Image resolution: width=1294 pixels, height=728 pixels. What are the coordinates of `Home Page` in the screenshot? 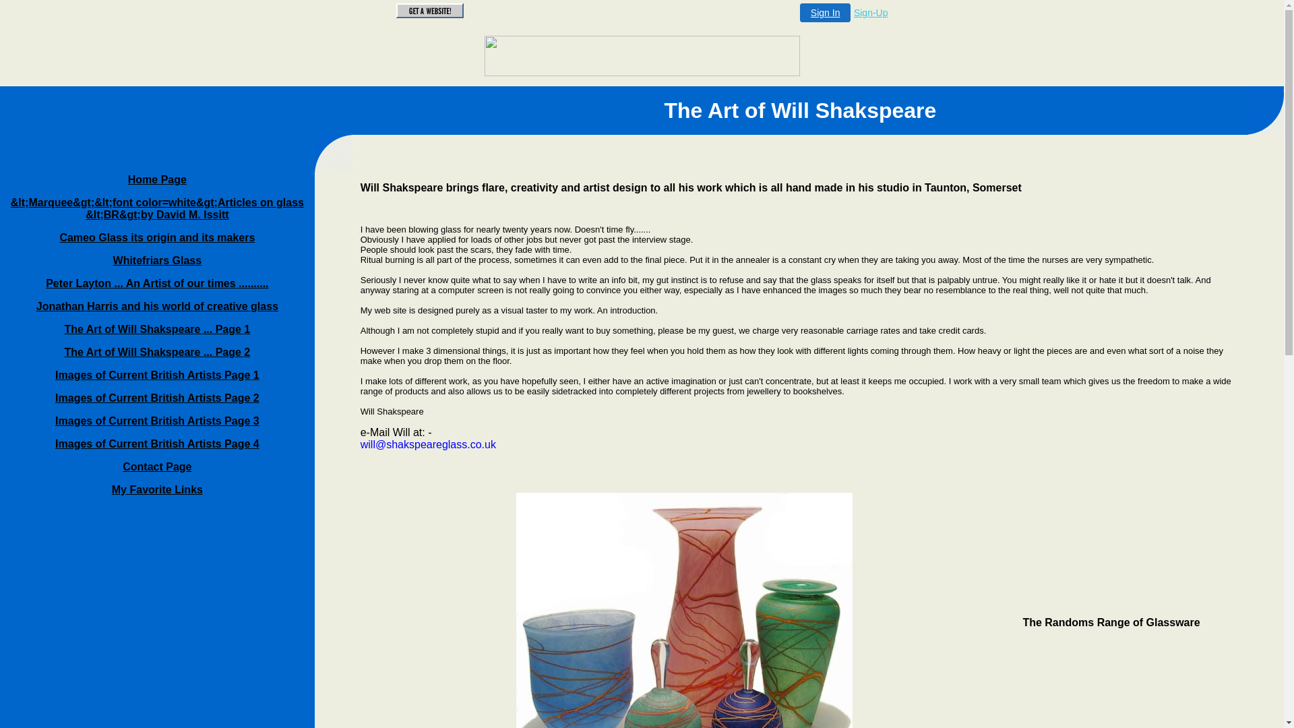 It's located at (158, 179).